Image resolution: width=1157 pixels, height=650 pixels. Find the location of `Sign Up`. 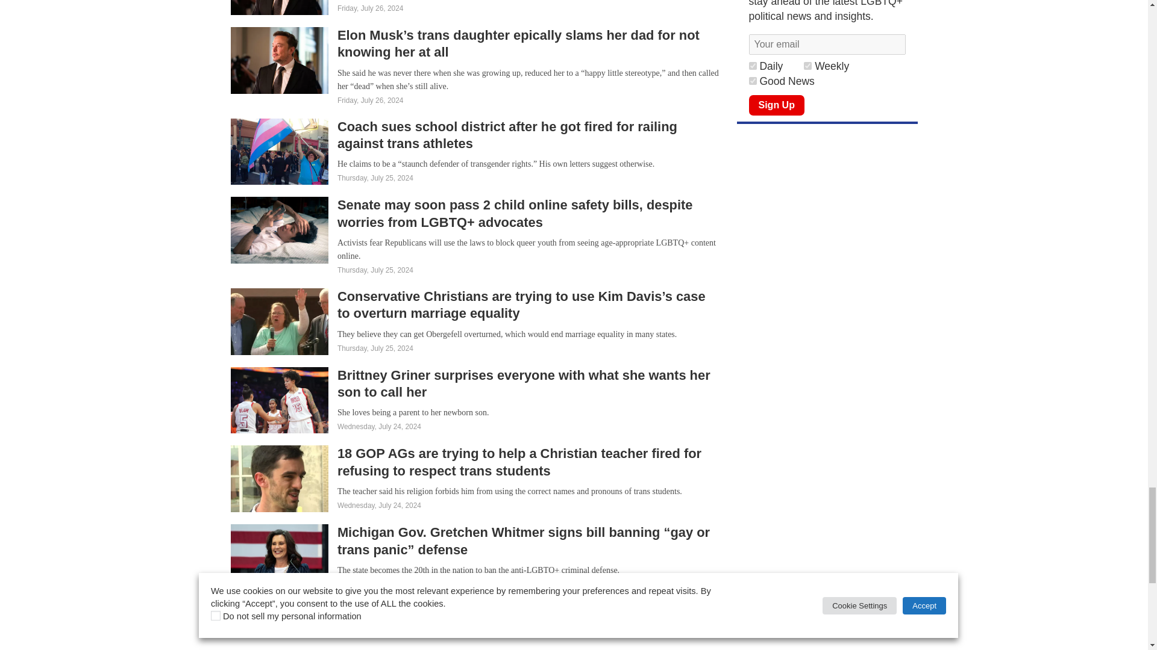

Sign Up is located at coordinates (776, 105).